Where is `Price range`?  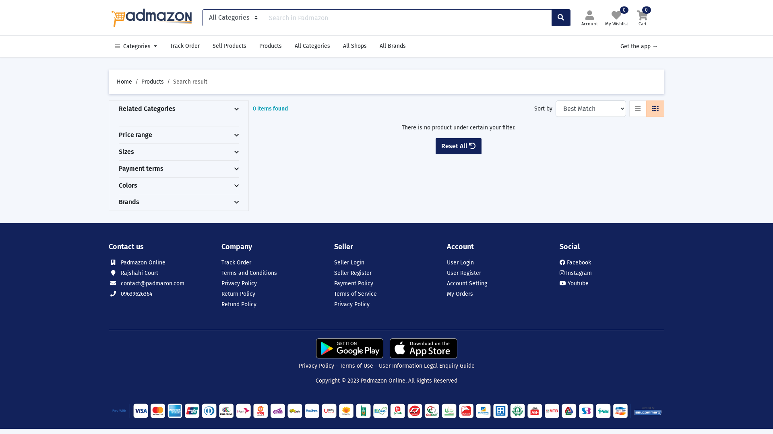 Price range is located at coordinates (135, 135).